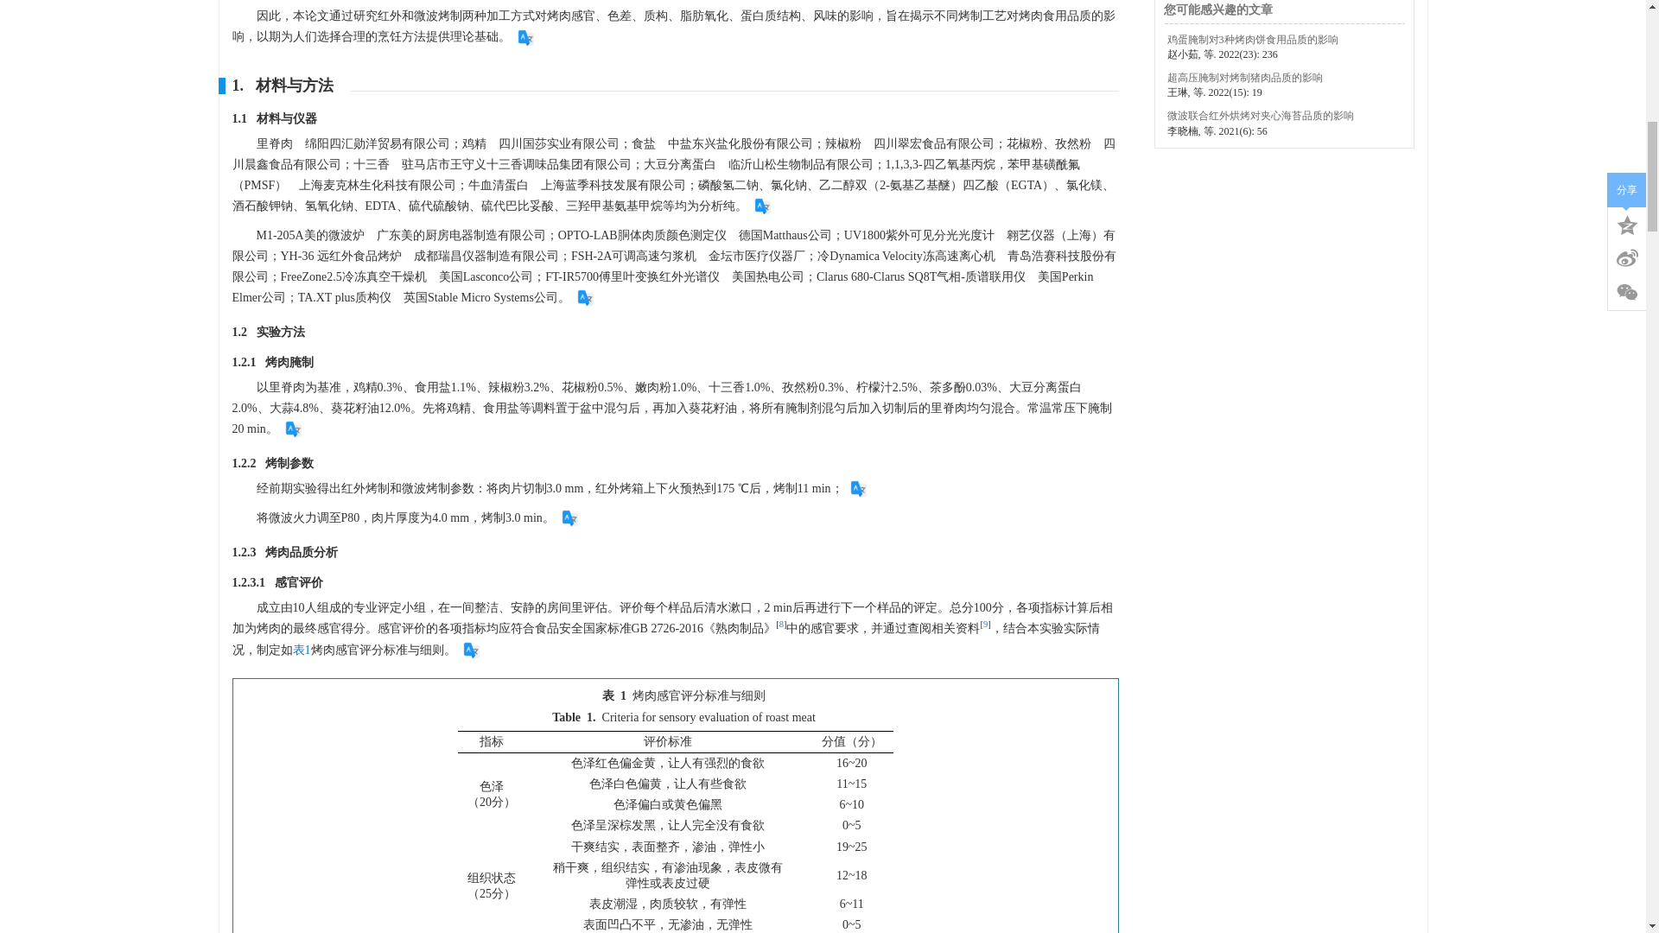 The height and width of the screenshot is (933, 1659). What do you see at coordinates (525, 38) in the screenshot?
I see `Translate this paragraph` at bounding box center [525, 38].